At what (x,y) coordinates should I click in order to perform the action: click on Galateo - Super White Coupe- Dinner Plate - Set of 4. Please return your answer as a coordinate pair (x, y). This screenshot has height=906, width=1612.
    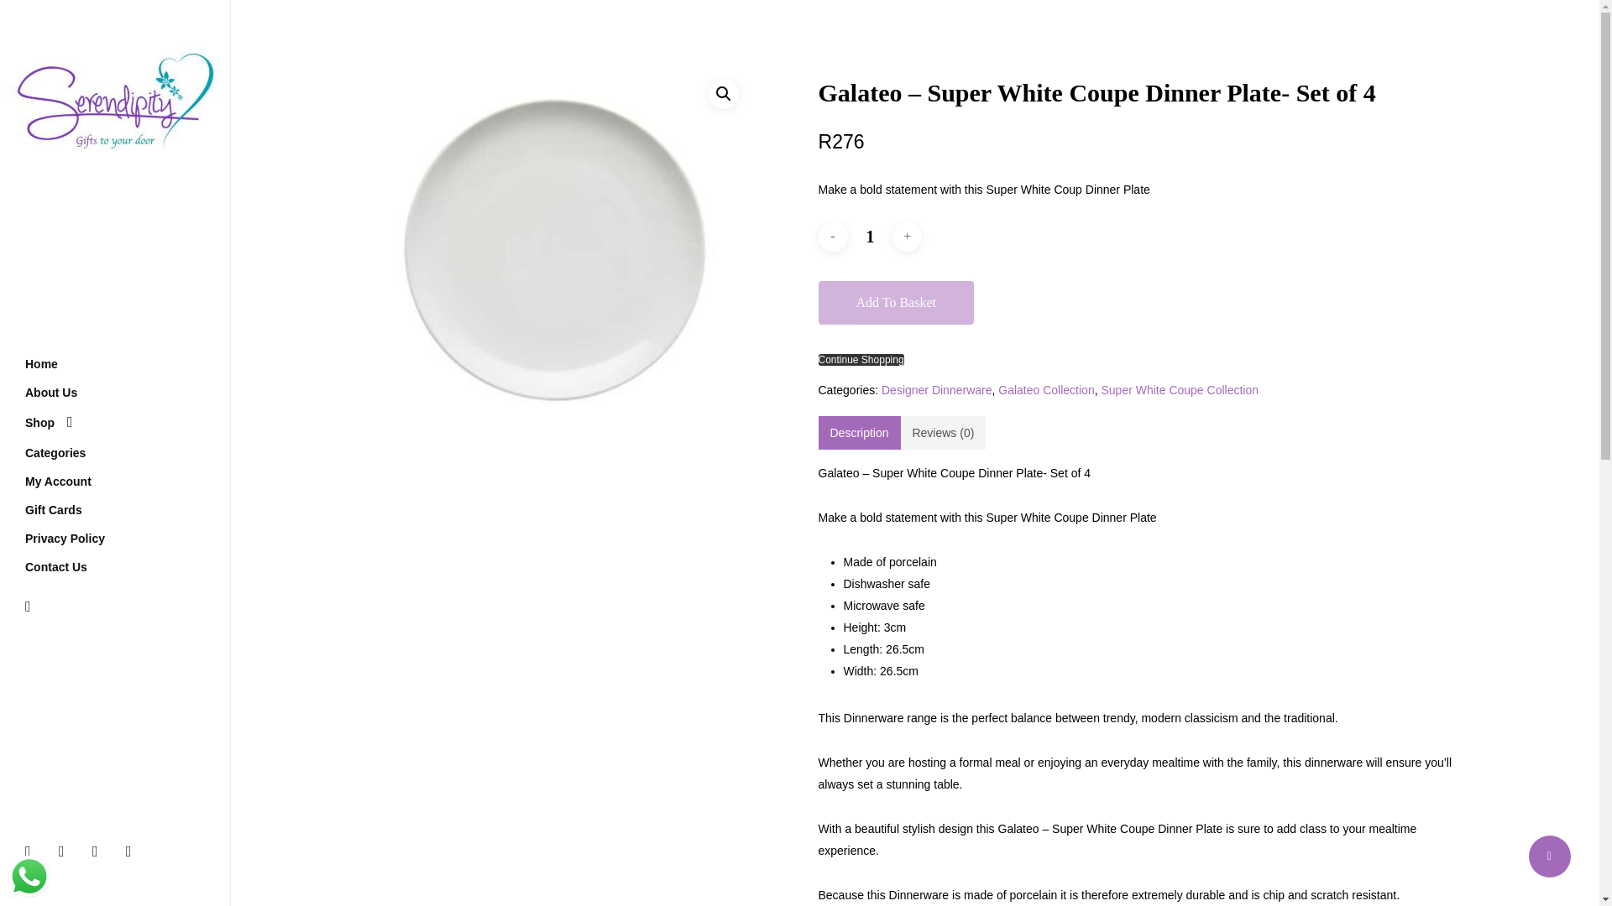
    Looking at the image, I should click on (559, 258).